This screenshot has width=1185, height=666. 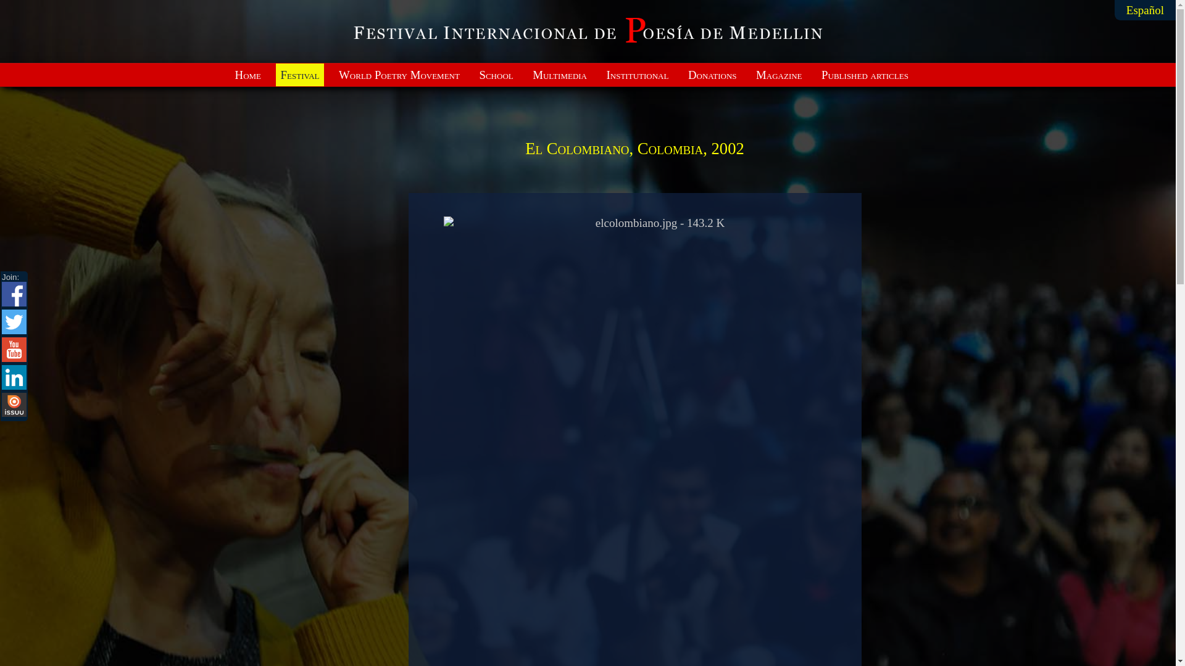 What do you see at coordinates (247, 75) in the screenshot?
I see `Home` at bounding box center [247, 75].